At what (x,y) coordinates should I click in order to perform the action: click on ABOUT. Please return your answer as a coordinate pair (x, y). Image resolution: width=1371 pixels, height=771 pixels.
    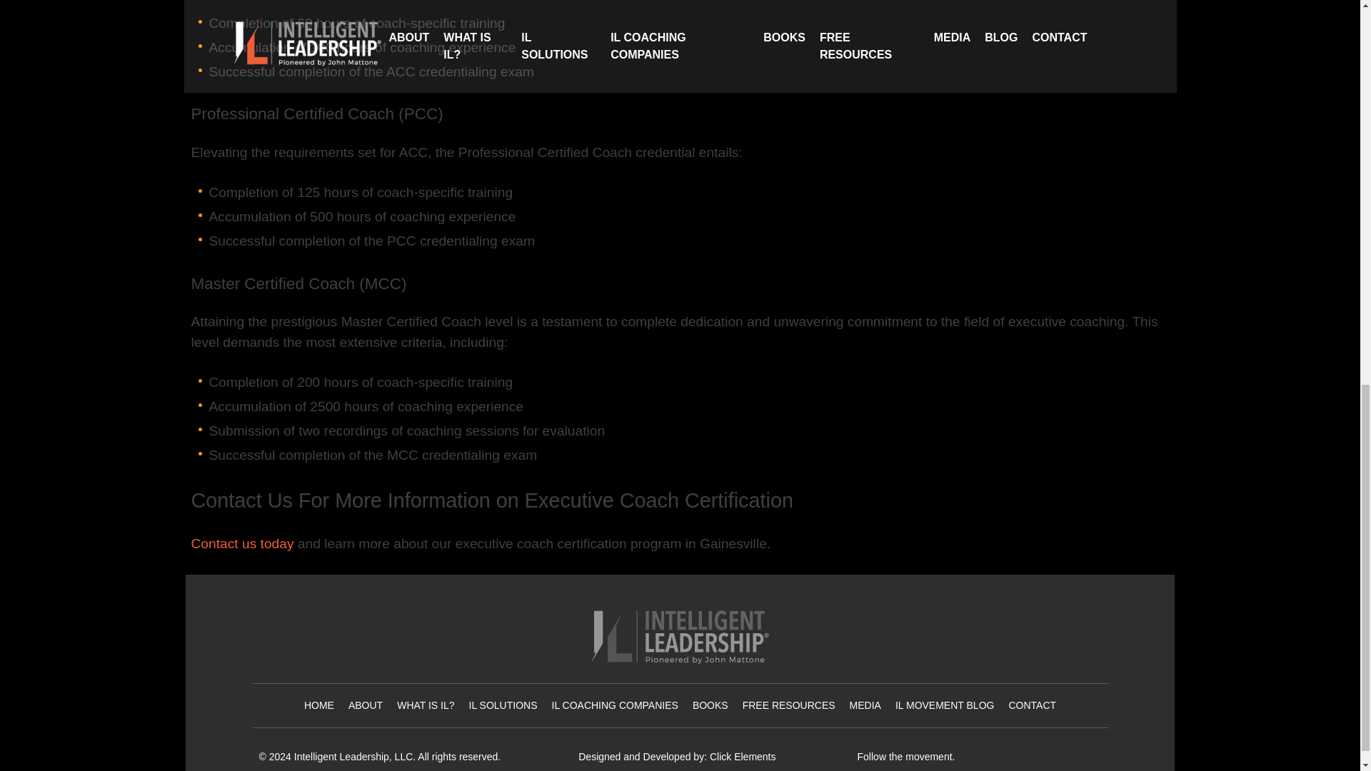
    Looking at the image, I should click on (365, 705).